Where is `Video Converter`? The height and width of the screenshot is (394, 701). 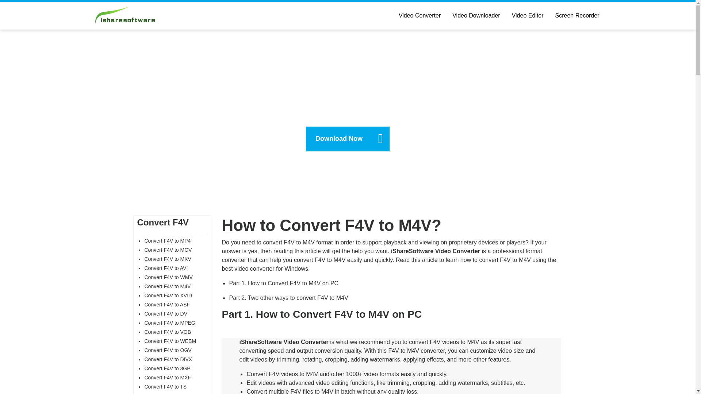
Video Converter is located at coordinates (420, 15).